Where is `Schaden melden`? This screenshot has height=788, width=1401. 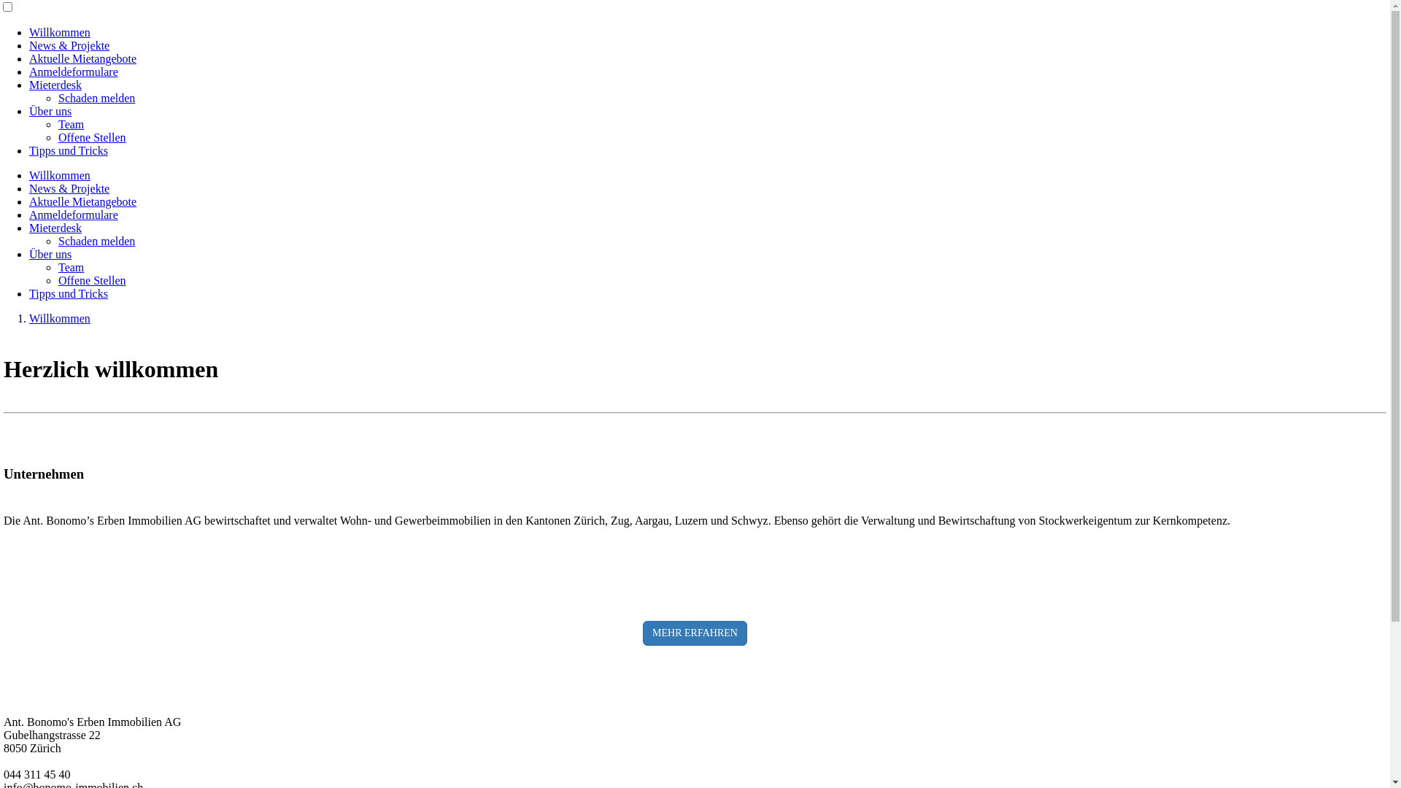
Schaden melden is located at coordinates (96, 98).